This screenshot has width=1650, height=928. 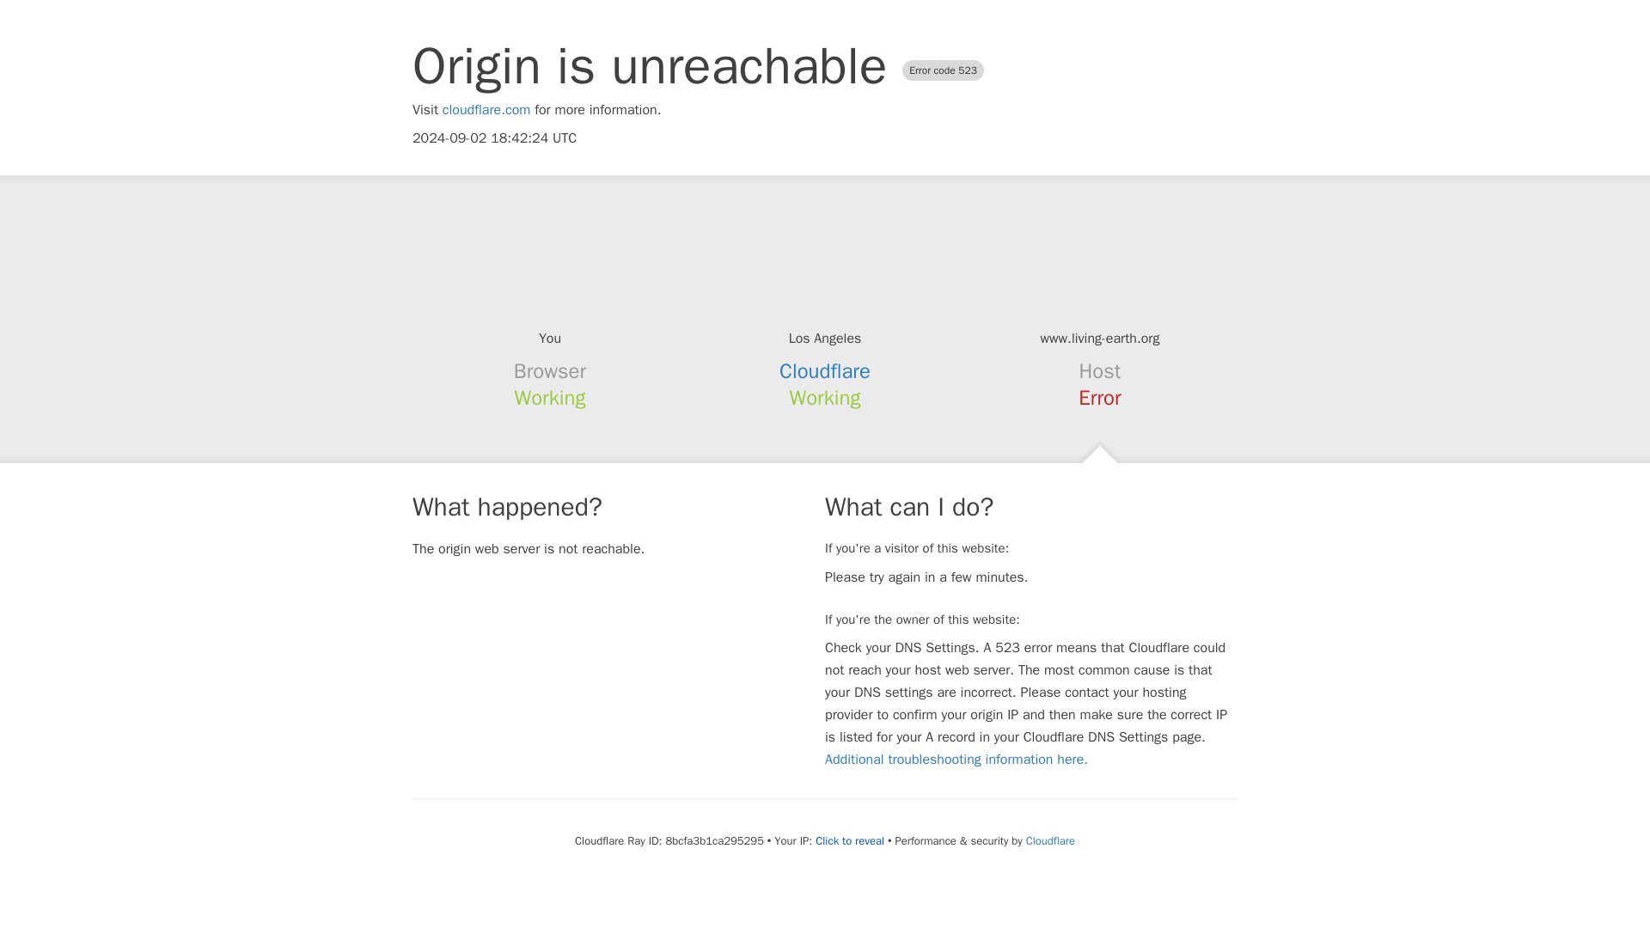 What do you see at coordinates (1050, 840) in the screenshot?
I see `Cloudflare` at bounding box center [1050, 840].